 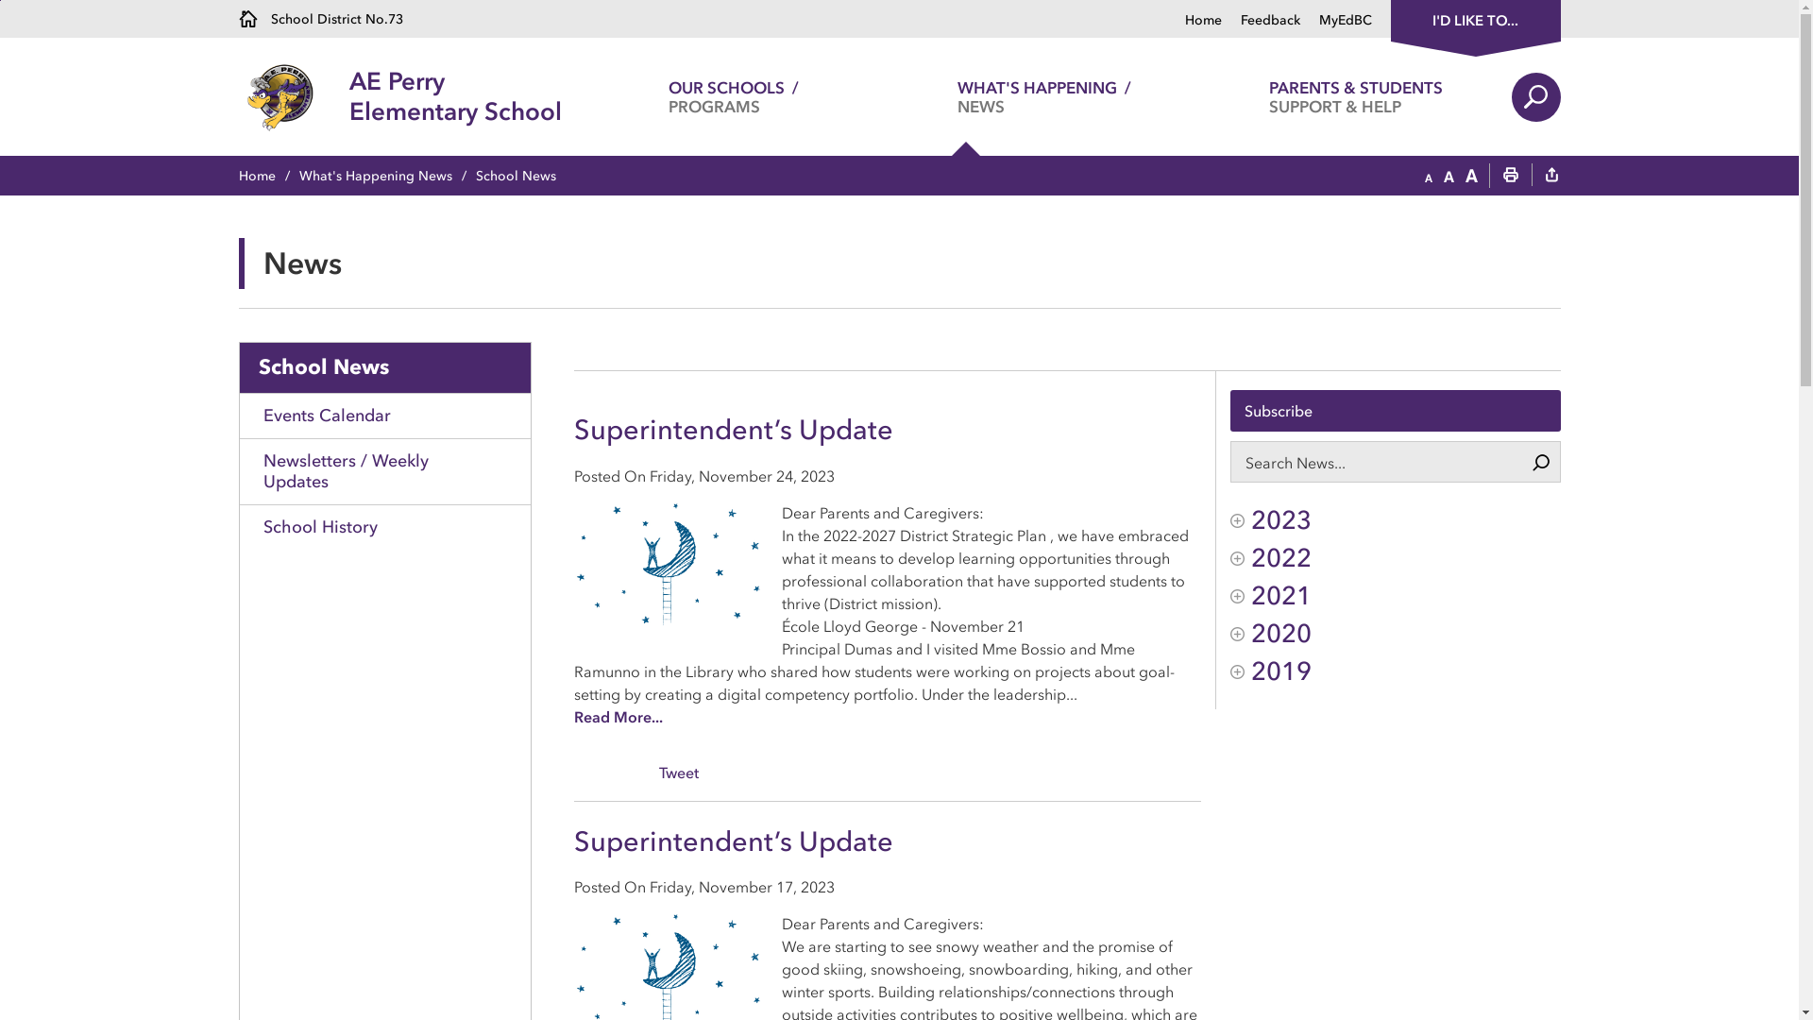 I want to click on OUR SCHOOLS
PROGRAMS, so click(x=733, y=96).